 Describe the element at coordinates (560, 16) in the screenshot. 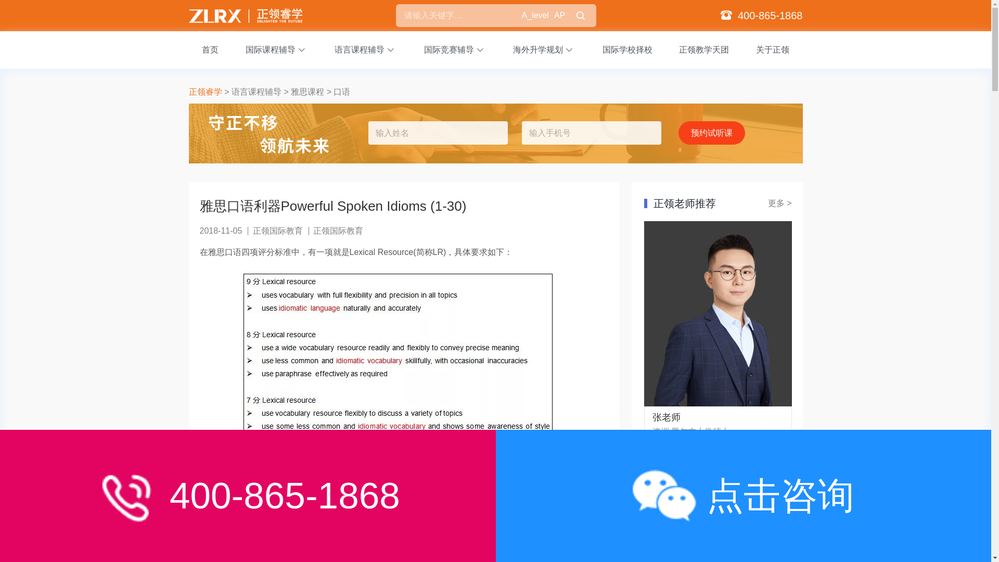

I see `AP` at that location.